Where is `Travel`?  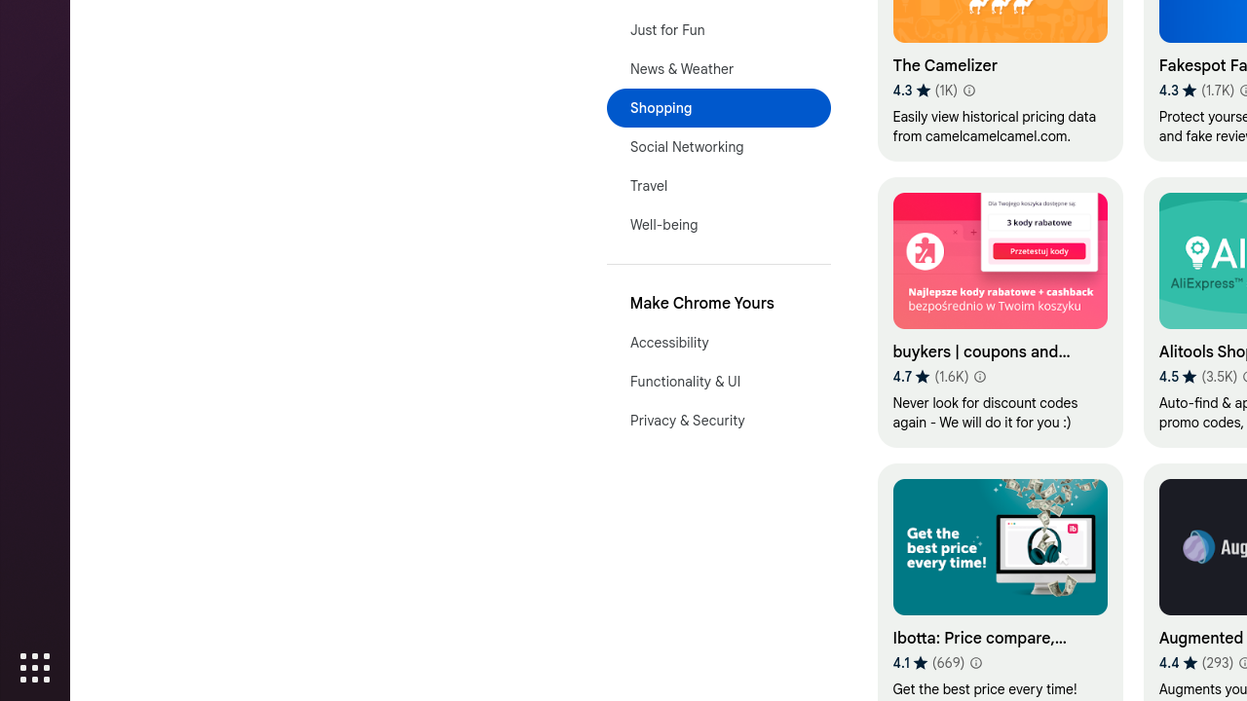 Travel is located at coordinates (719, 186).